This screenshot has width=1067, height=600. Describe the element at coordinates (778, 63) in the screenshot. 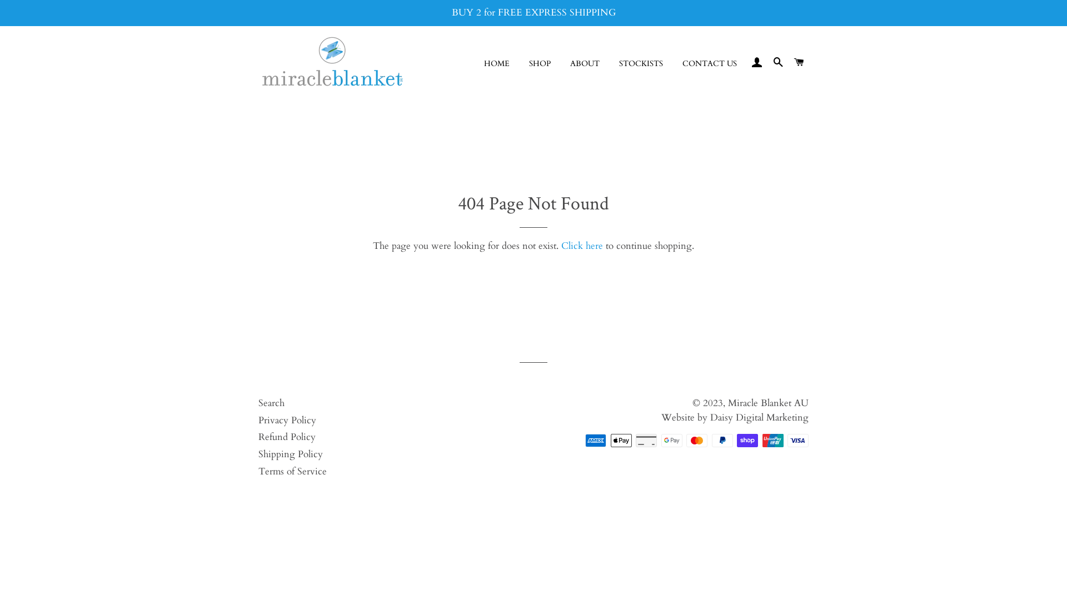

I see `SEARCH` at that location.